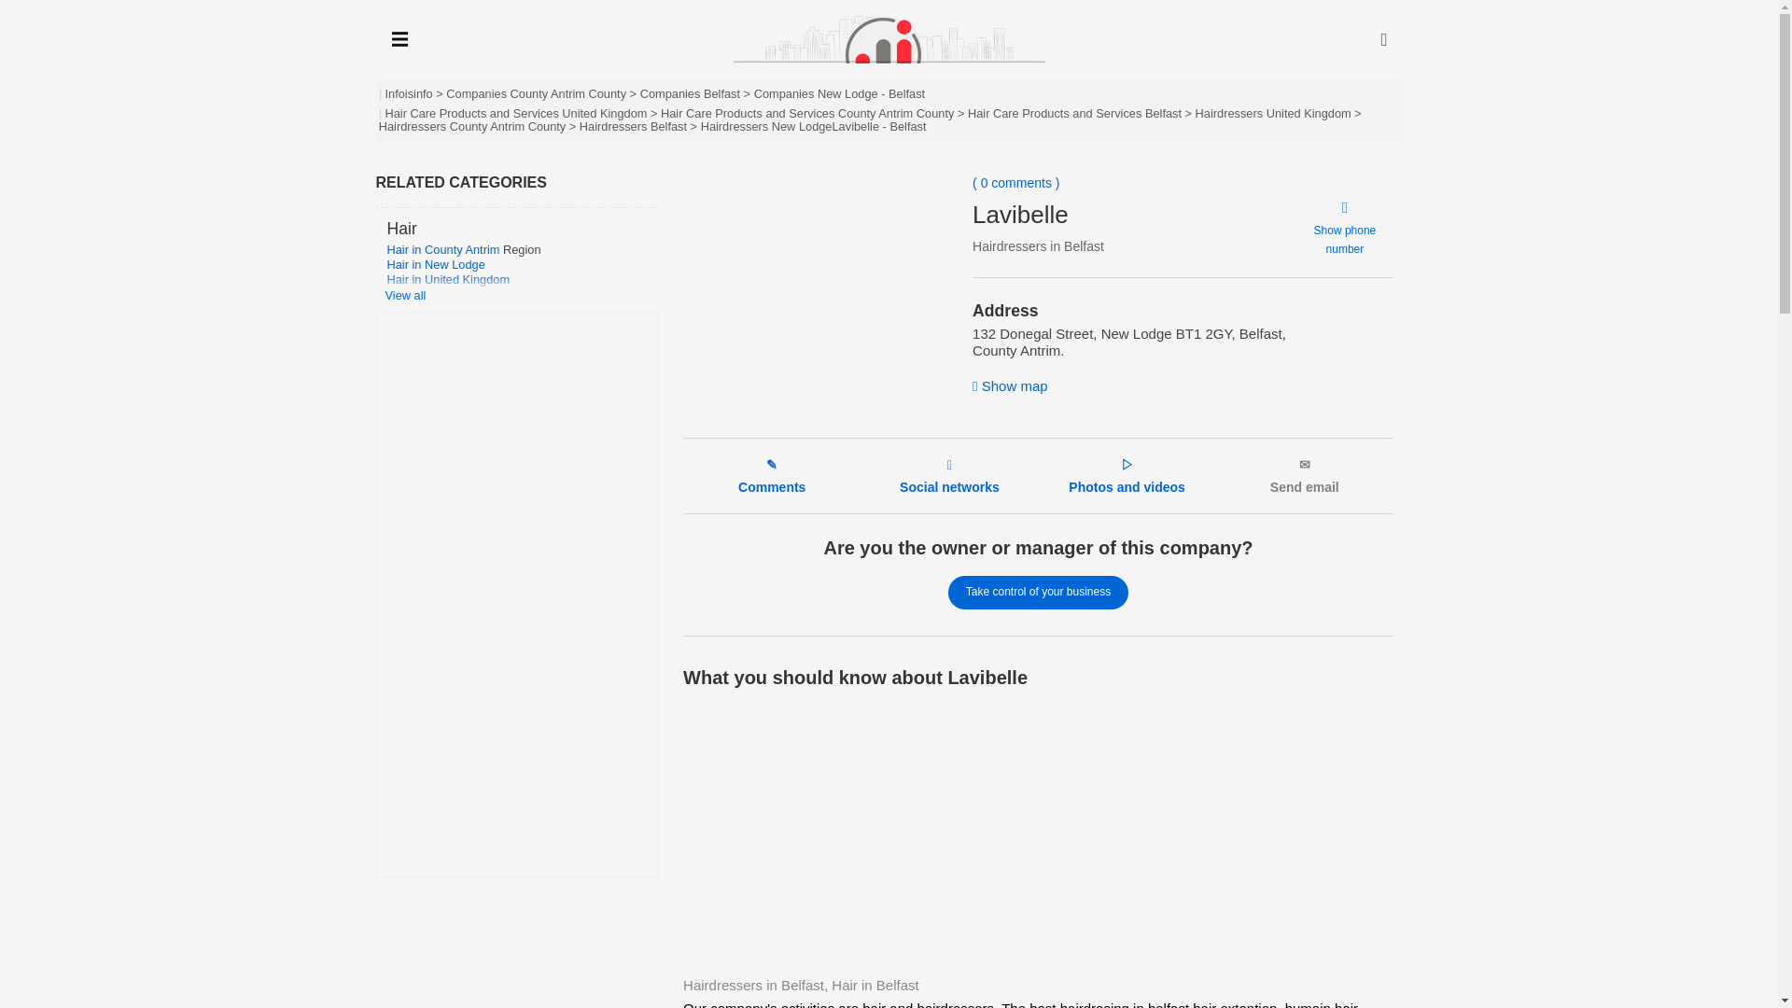  I want to click on Hair in County Antrim, so click(442, 250).